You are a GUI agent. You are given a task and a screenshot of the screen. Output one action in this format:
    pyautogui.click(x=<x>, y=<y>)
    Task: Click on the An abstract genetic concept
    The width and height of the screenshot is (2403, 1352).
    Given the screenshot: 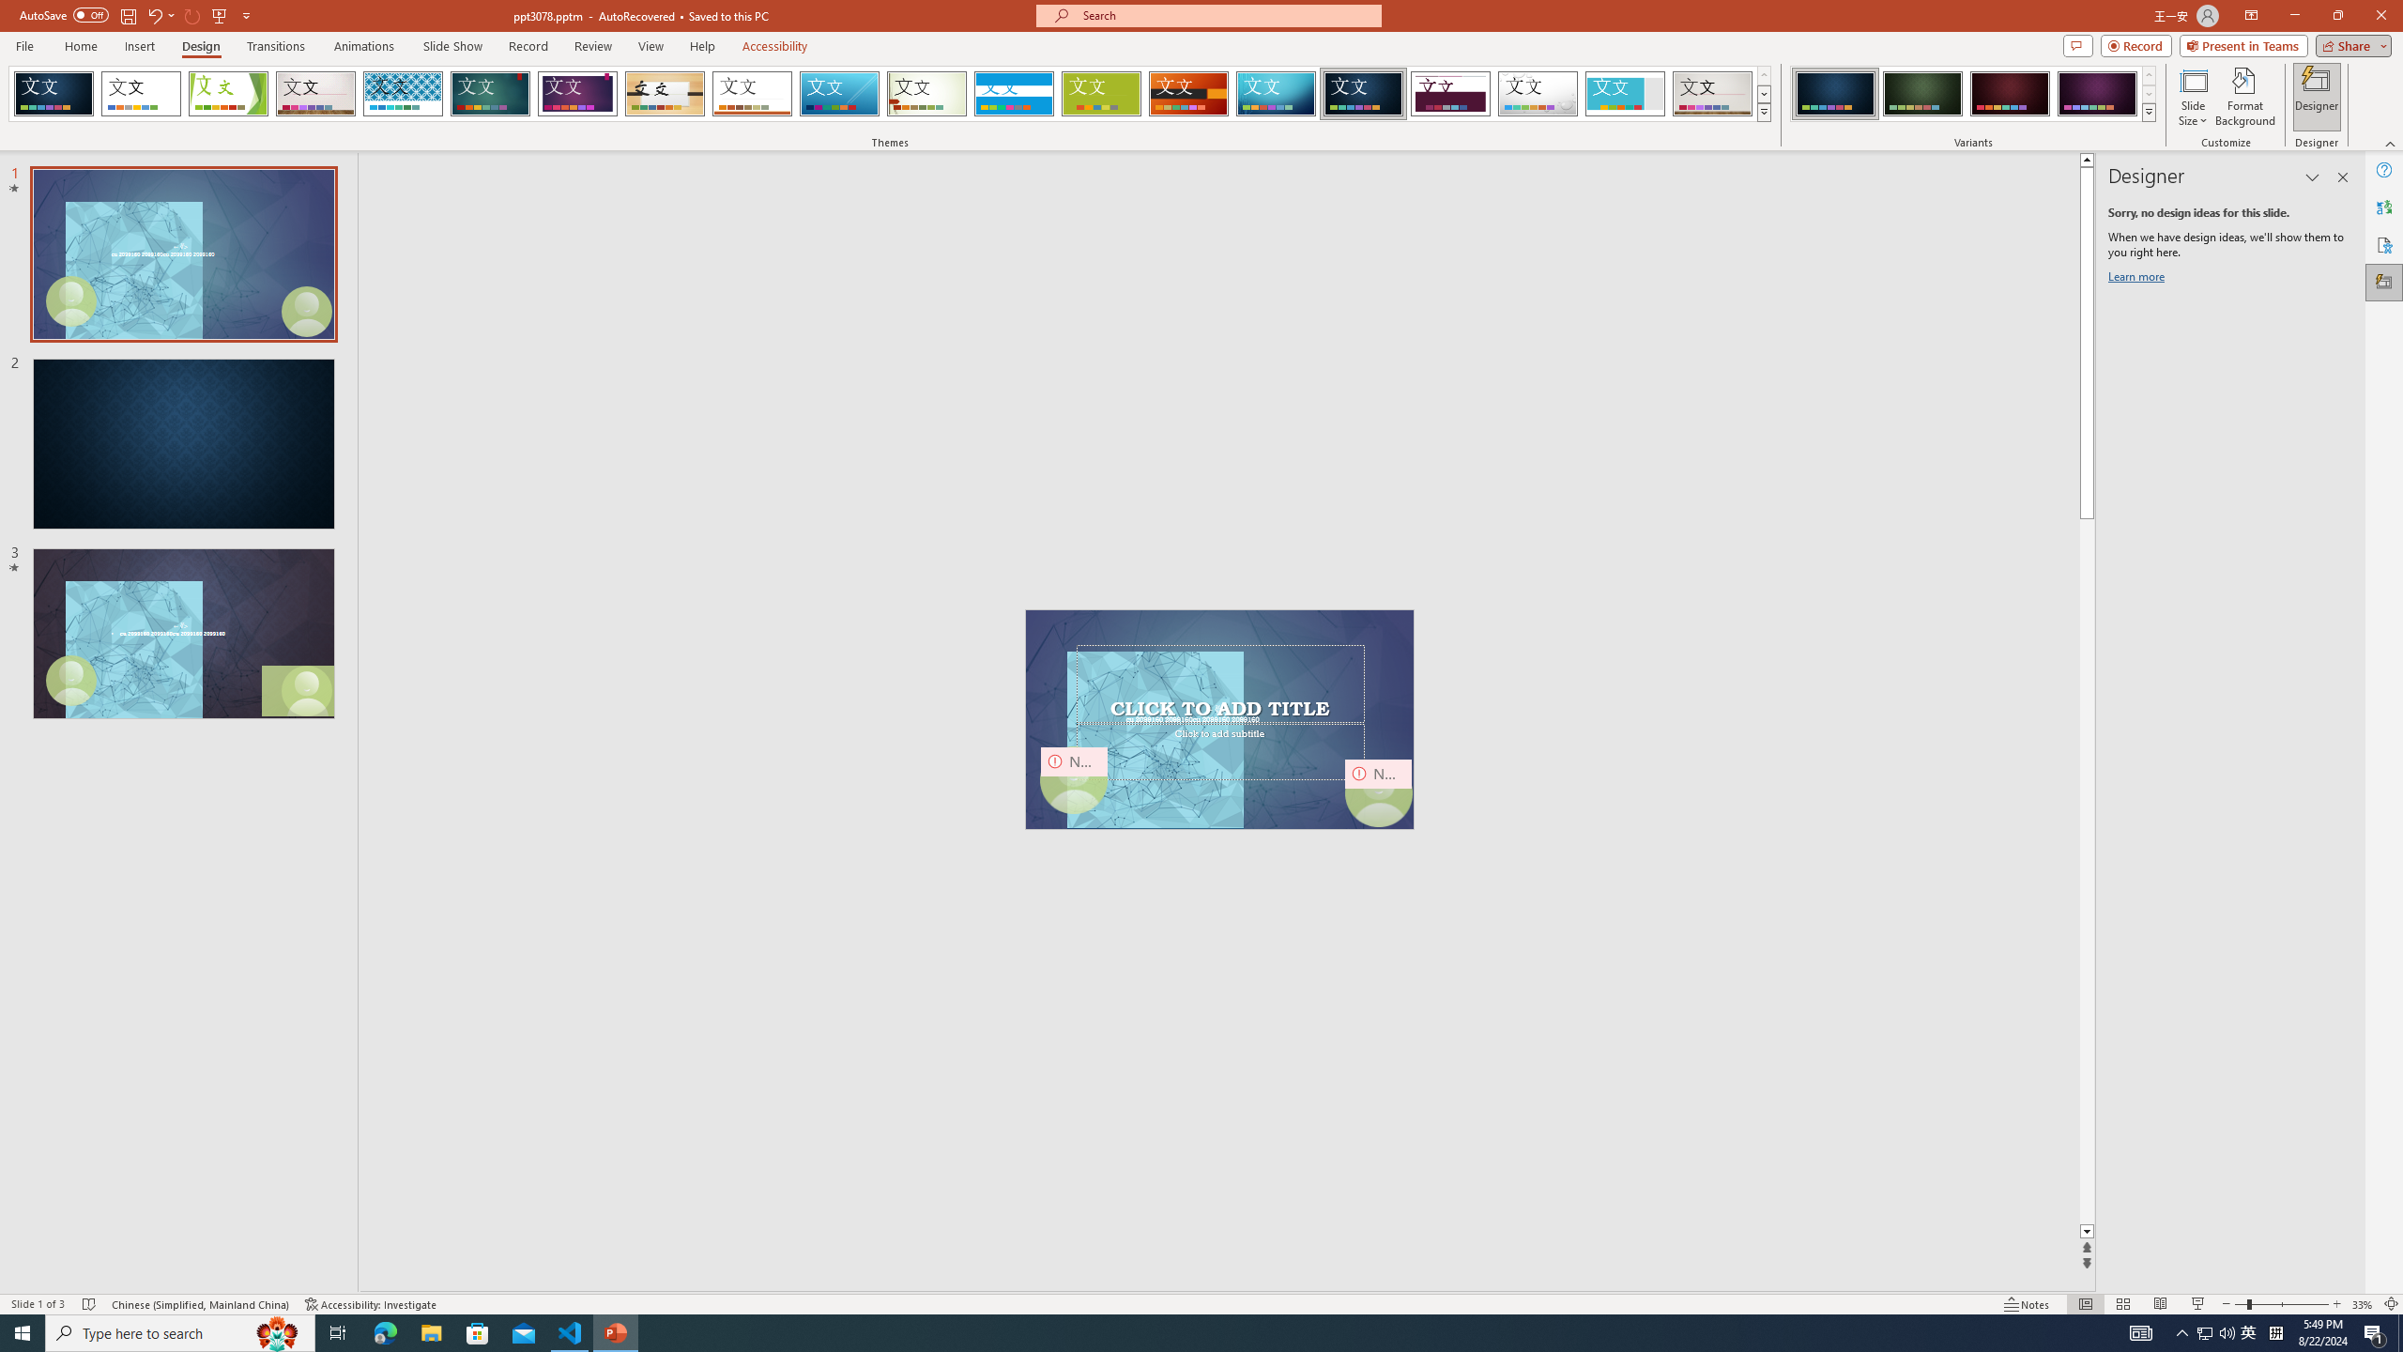 What is the action you would take?
    pyautogui.click(x=1219, y=719)
    